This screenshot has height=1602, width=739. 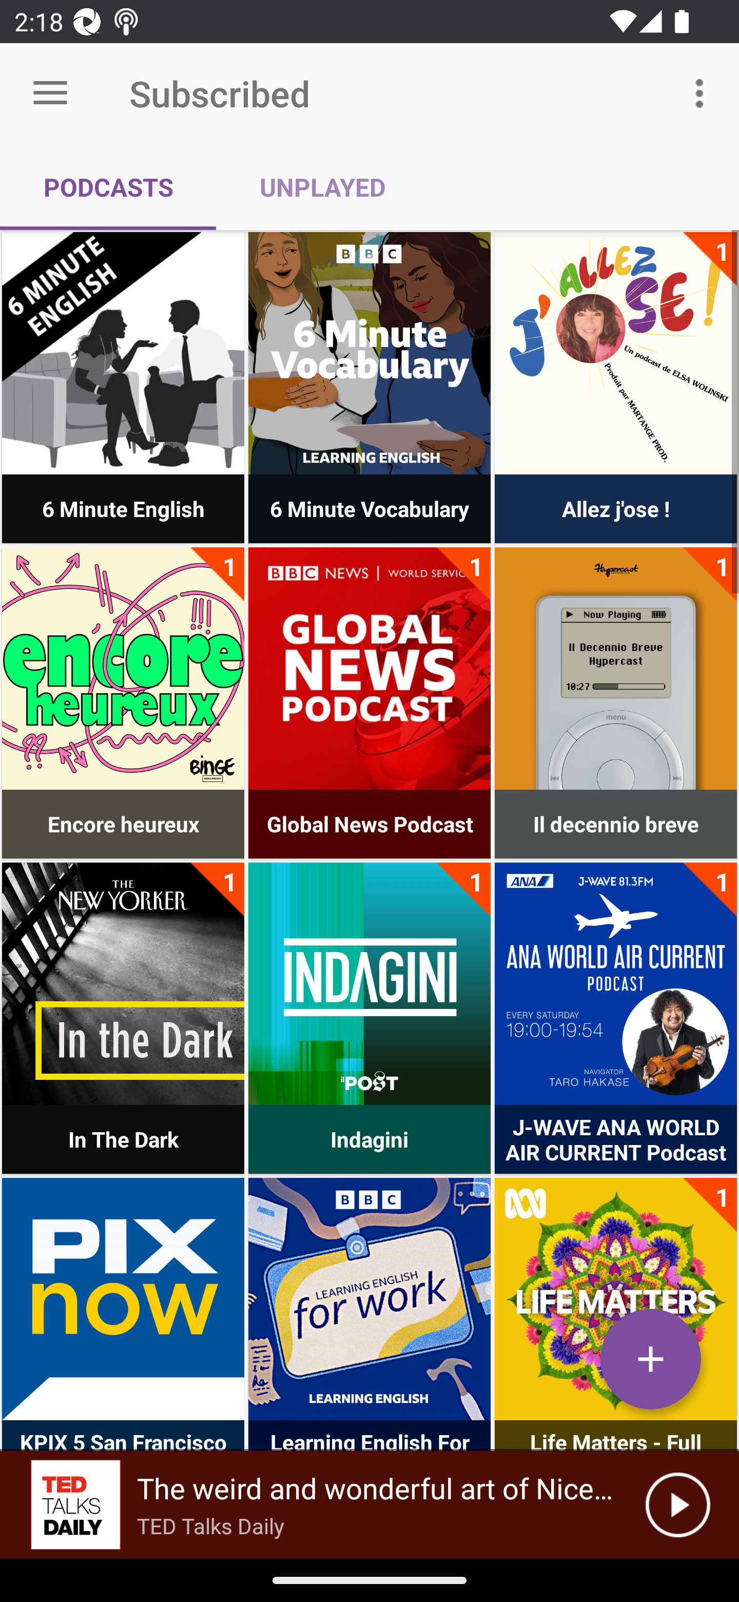 I want to click on More options, so click(x=703, y=92).